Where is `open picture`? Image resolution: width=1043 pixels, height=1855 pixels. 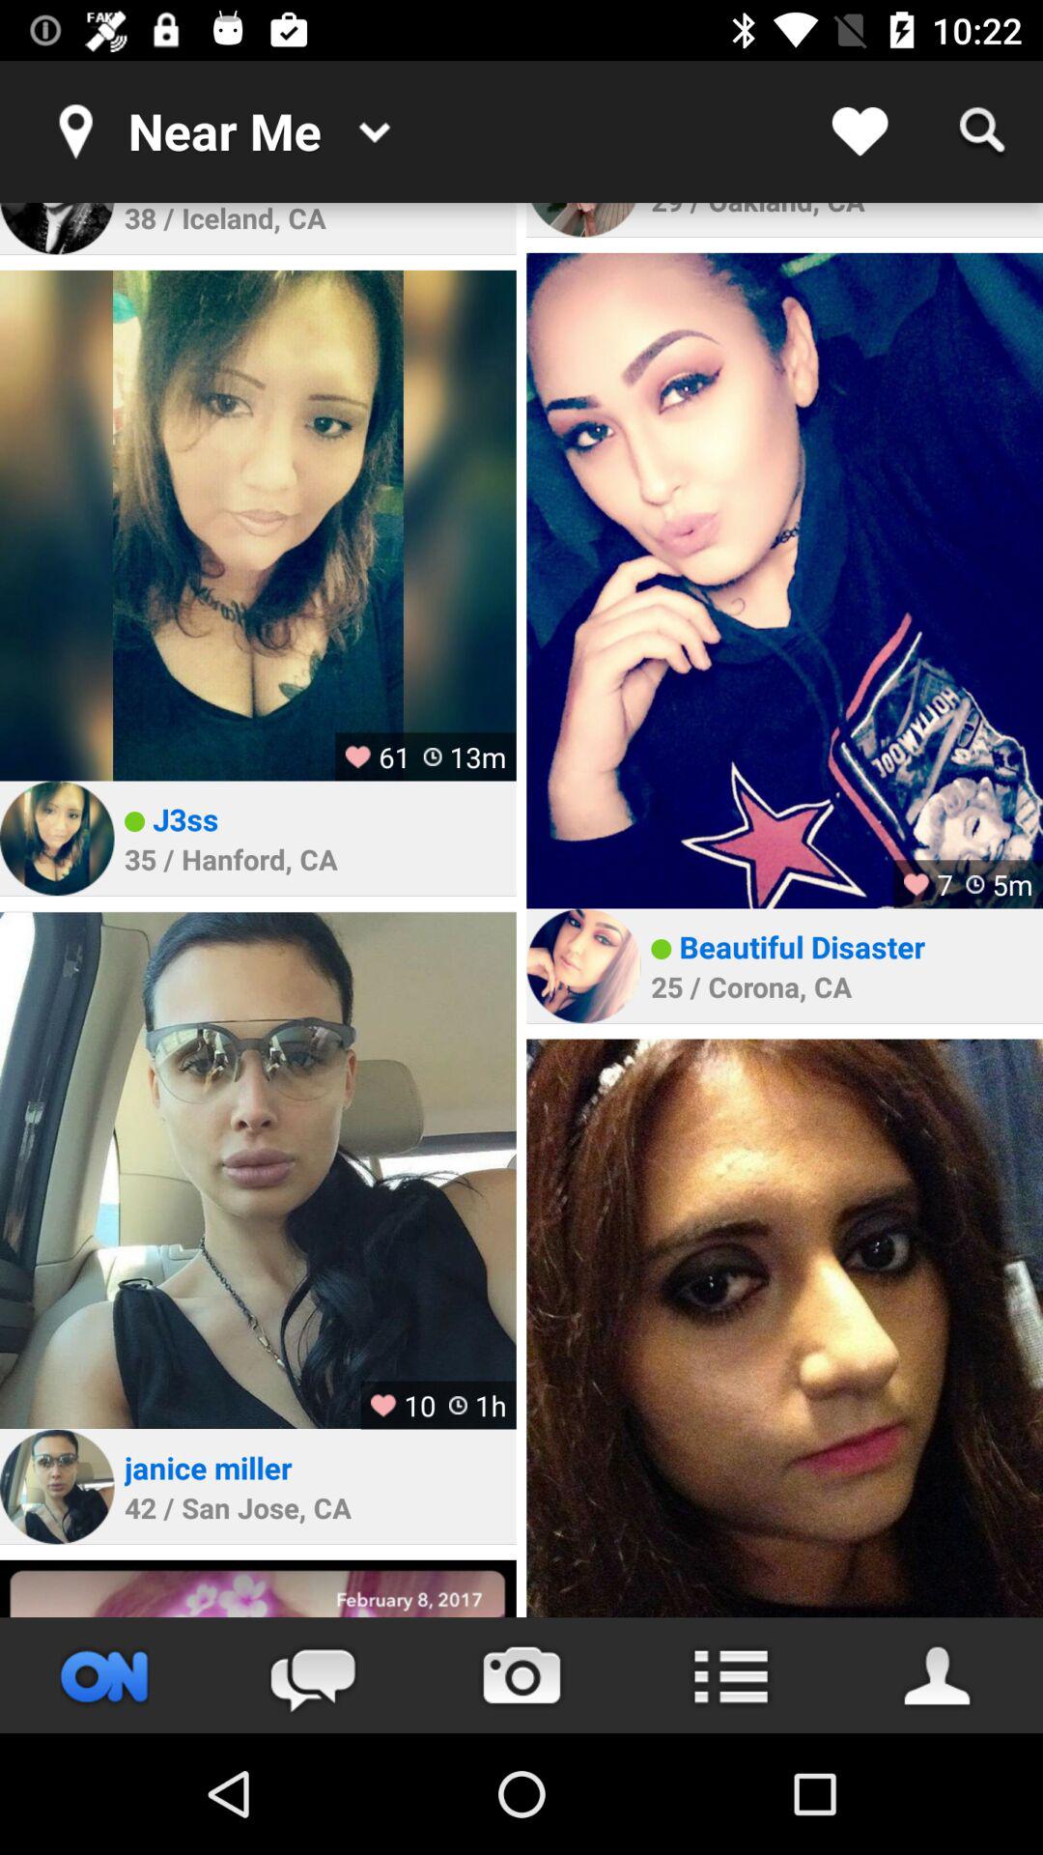 open picture is located at coordinates (784, 580).